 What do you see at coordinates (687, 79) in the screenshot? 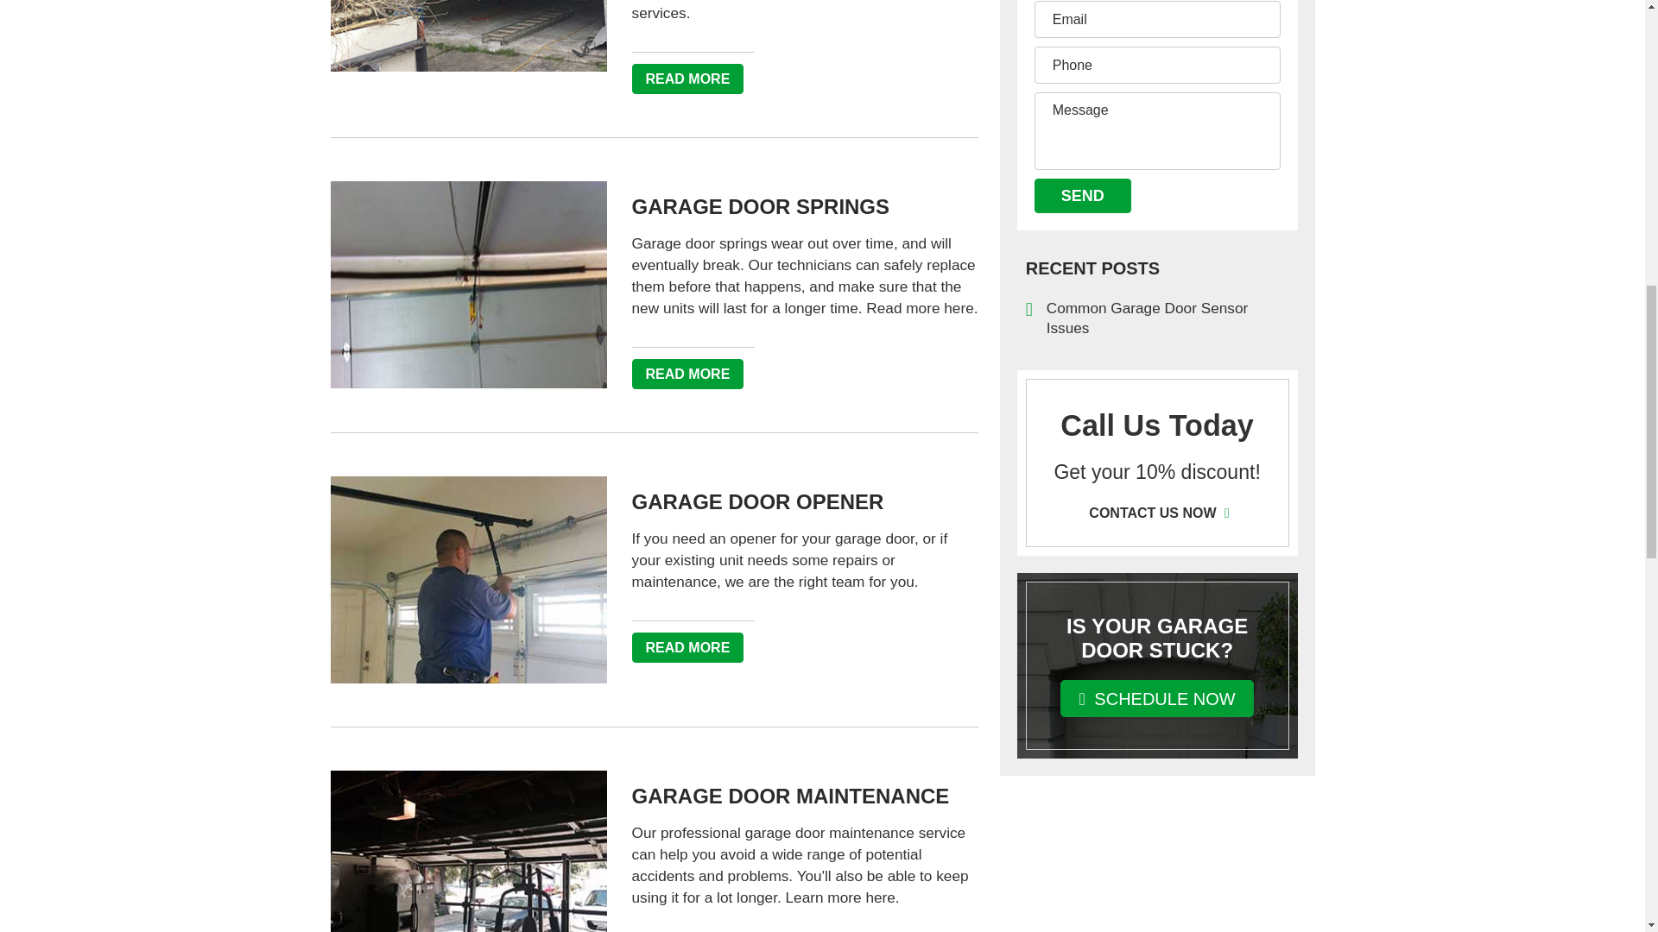
I see `READ MORE` at bounding box center [687, 79].